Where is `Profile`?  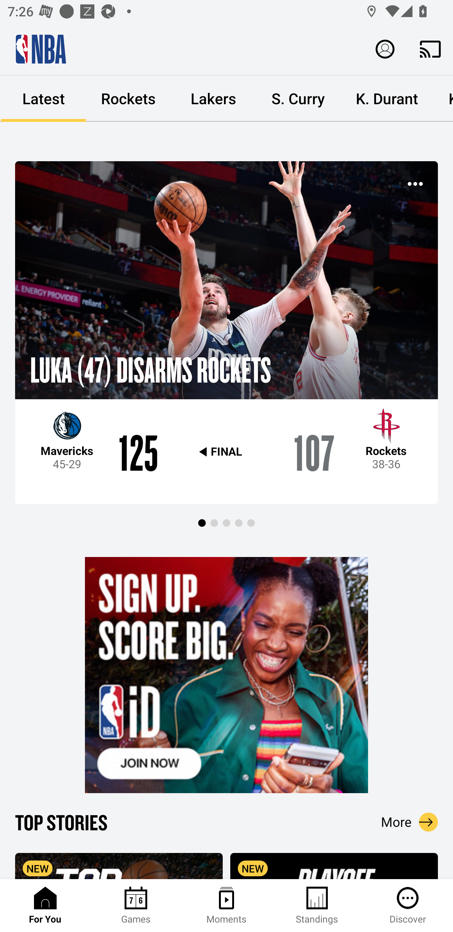 Profile is located at coordinates (385, 48).